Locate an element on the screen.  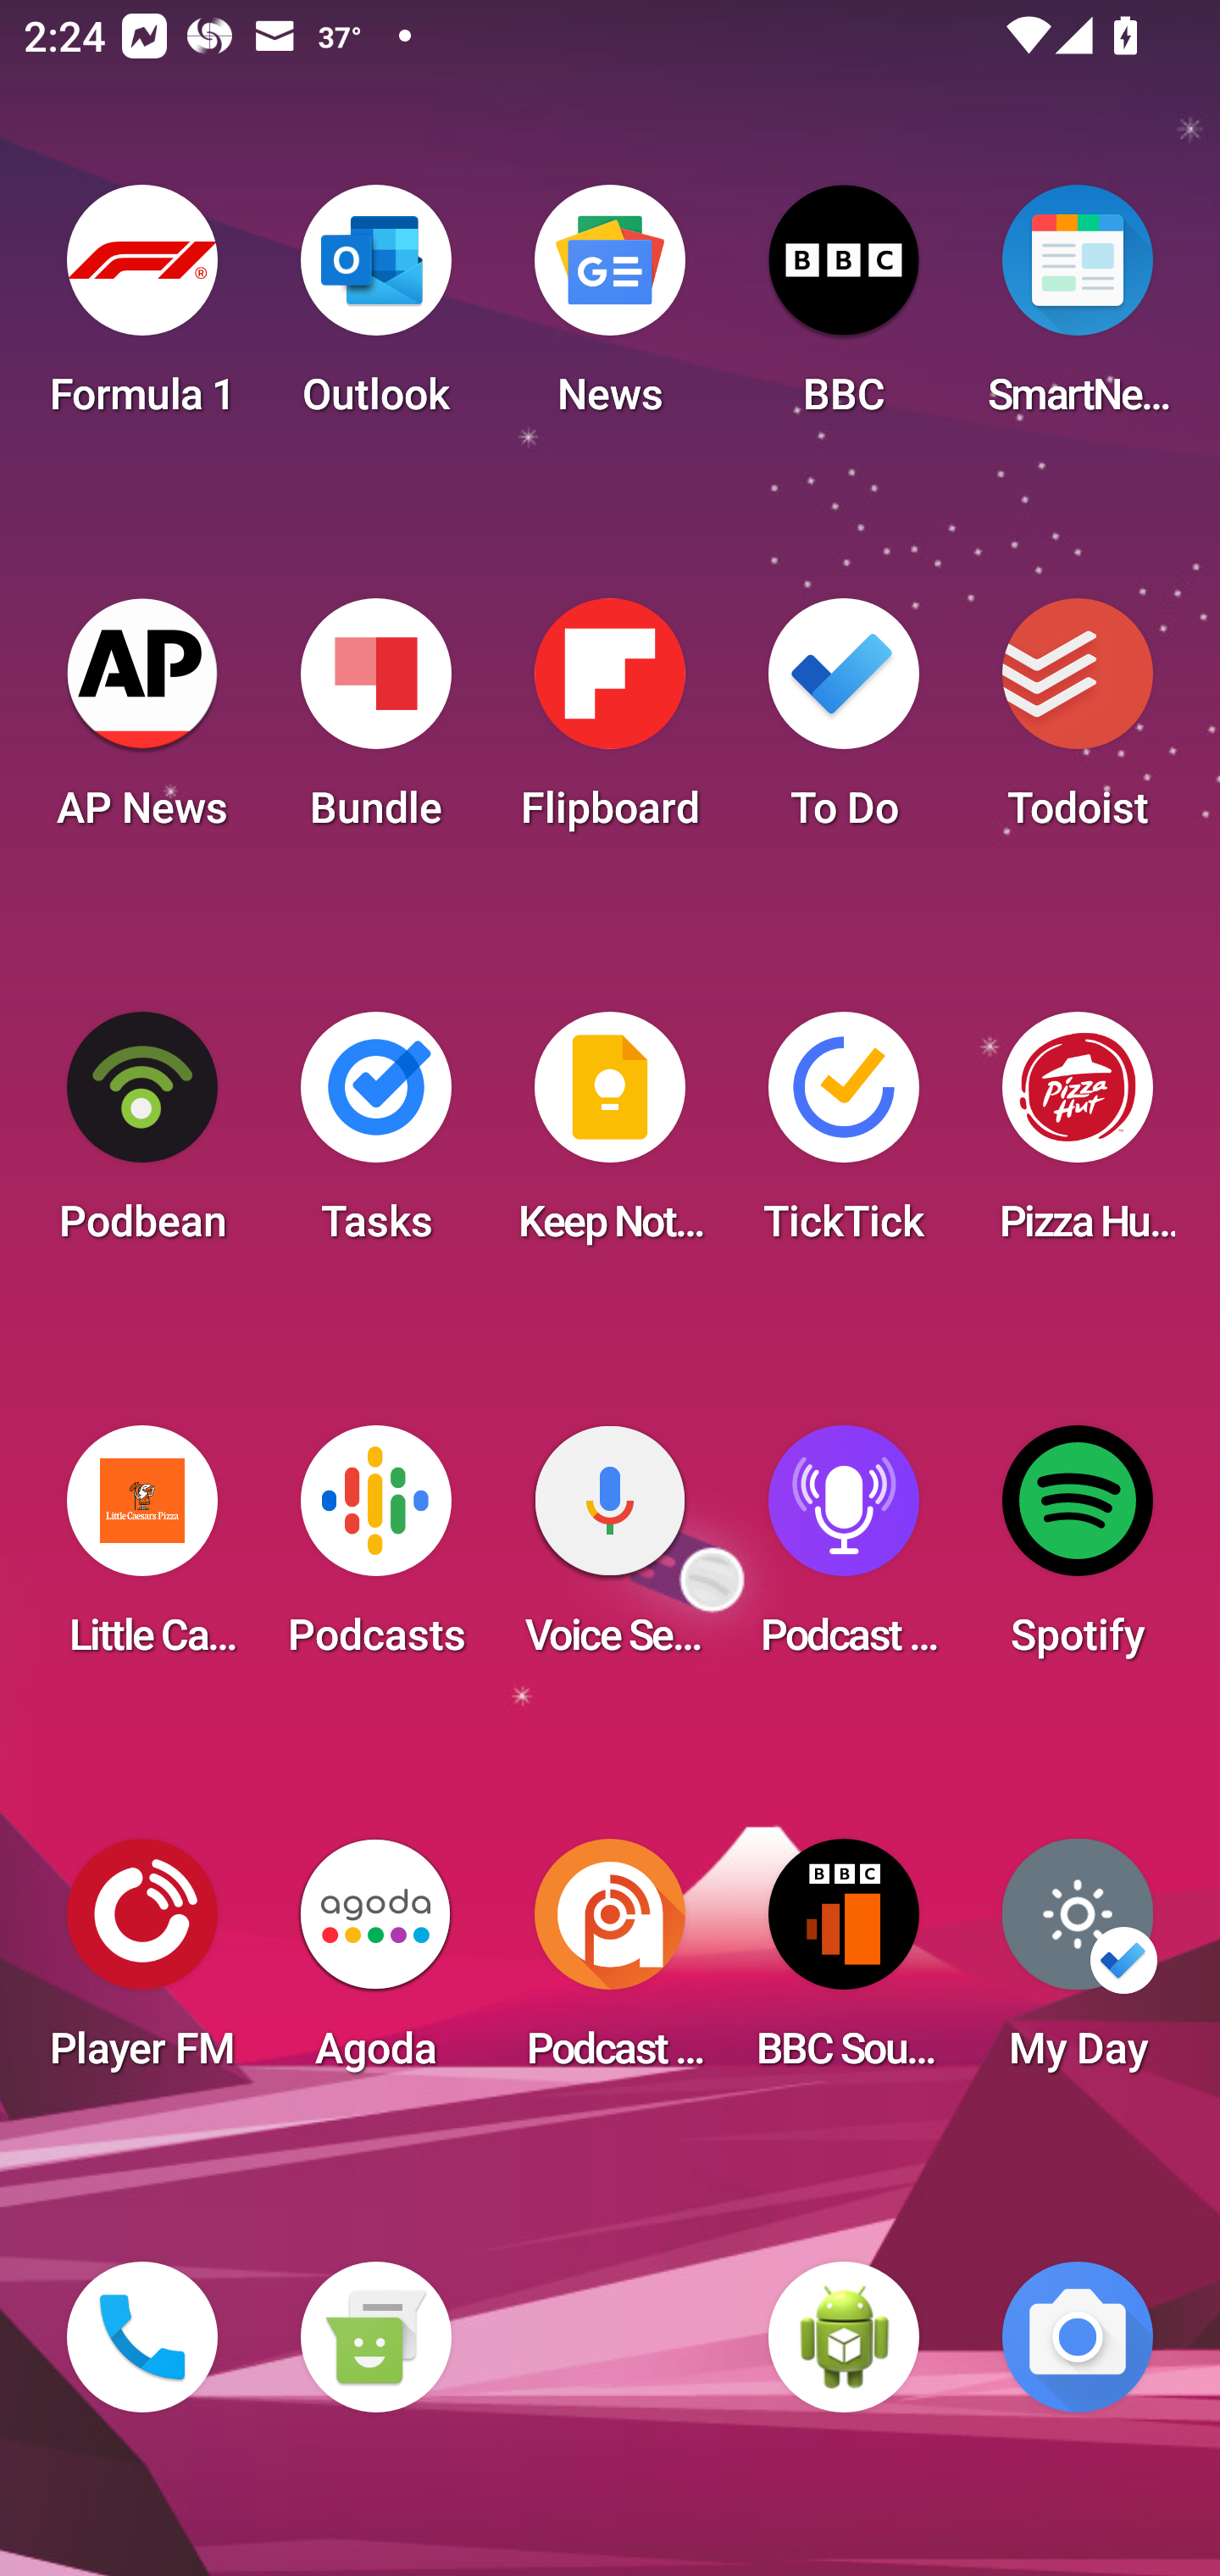
WebView Browser Tester is located at coordinates (844, 2337).